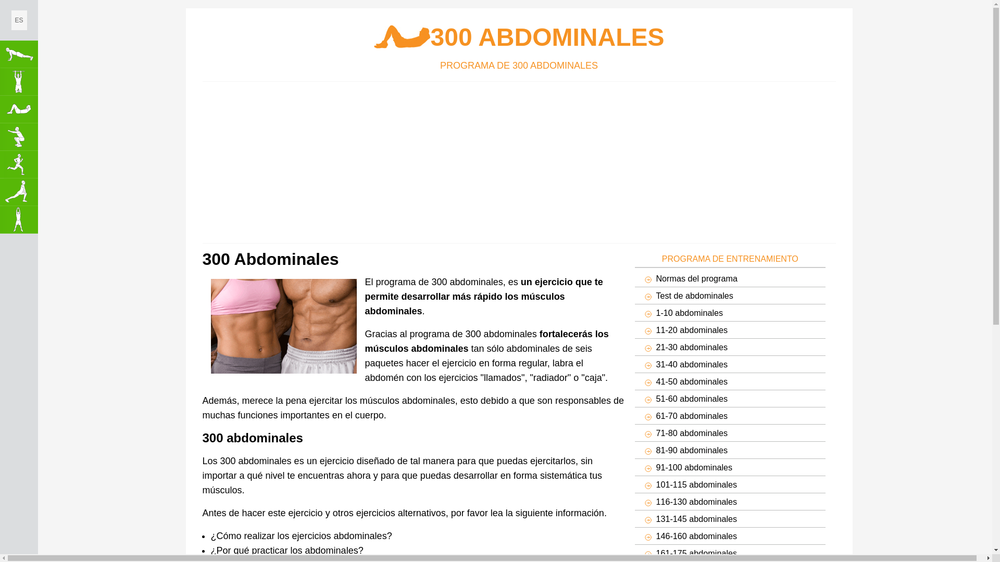  I want to click on Advertisement, so click(347, 159).